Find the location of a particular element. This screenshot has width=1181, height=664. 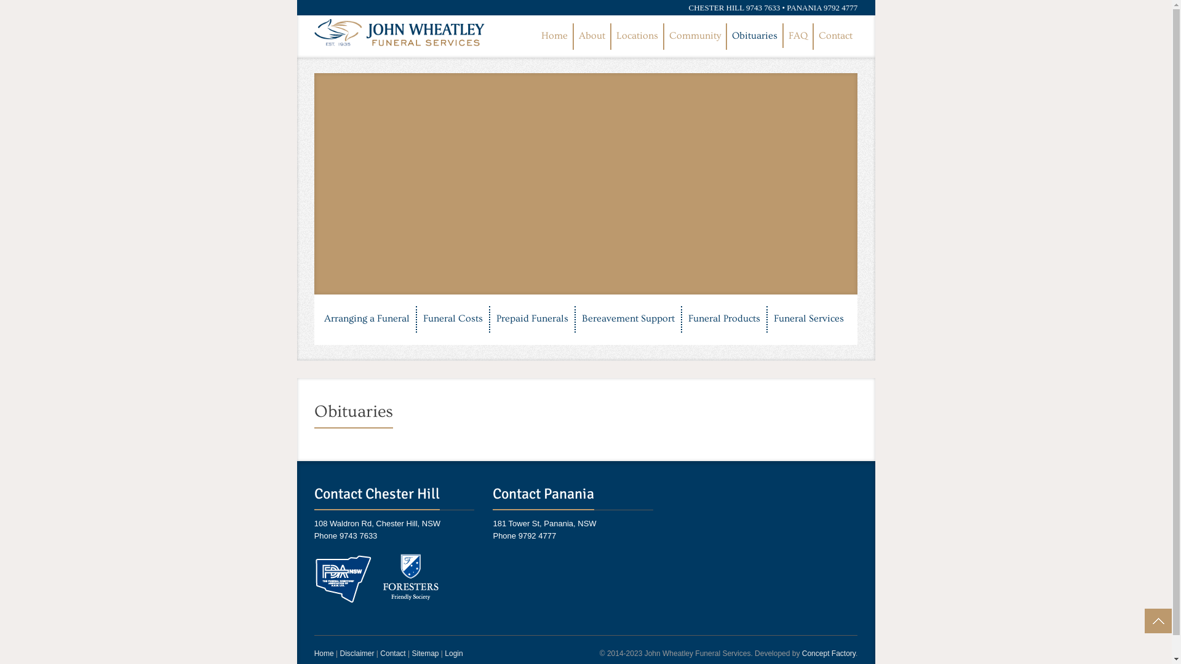

Go to top of page is located at coordinates (1158, 621).